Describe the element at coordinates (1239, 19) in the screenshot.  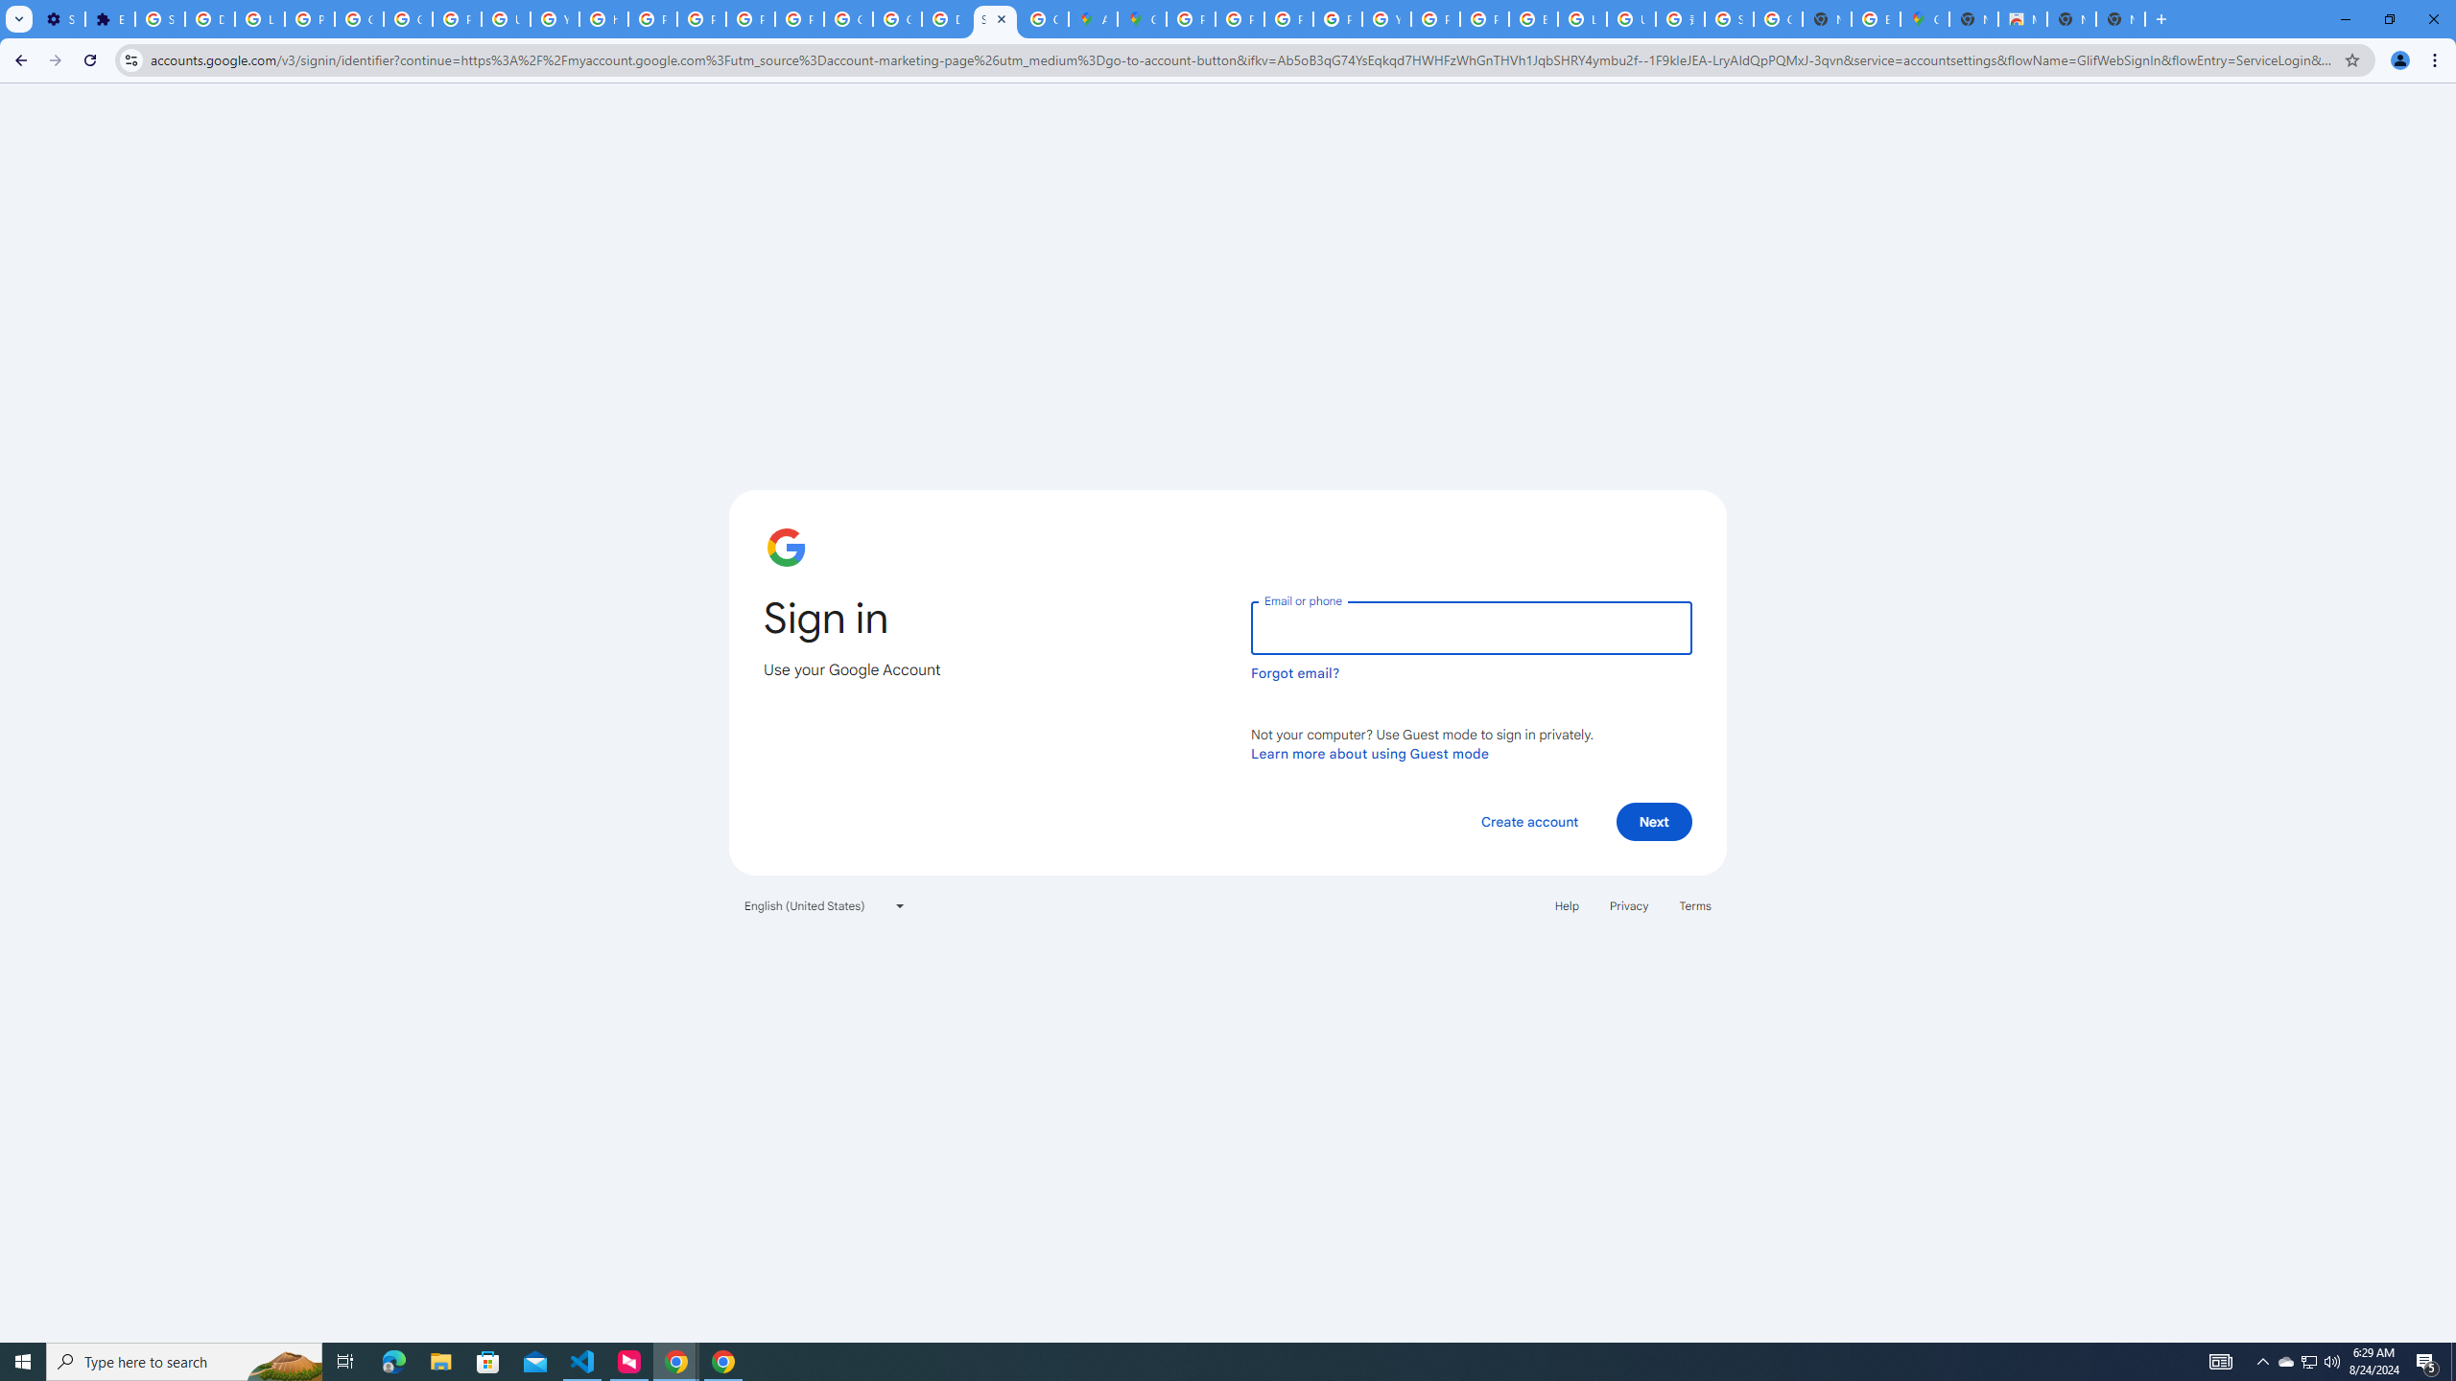
I see `Privacy Help Center - Policies Help` at that location.